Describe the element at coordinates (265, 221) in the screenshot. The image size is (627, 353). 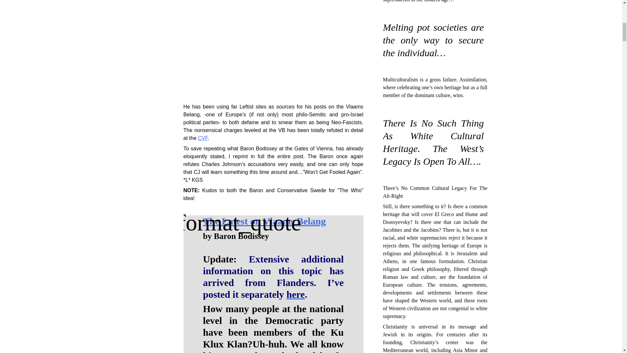
I see `The Latest on Vlaams Belang` at that location.